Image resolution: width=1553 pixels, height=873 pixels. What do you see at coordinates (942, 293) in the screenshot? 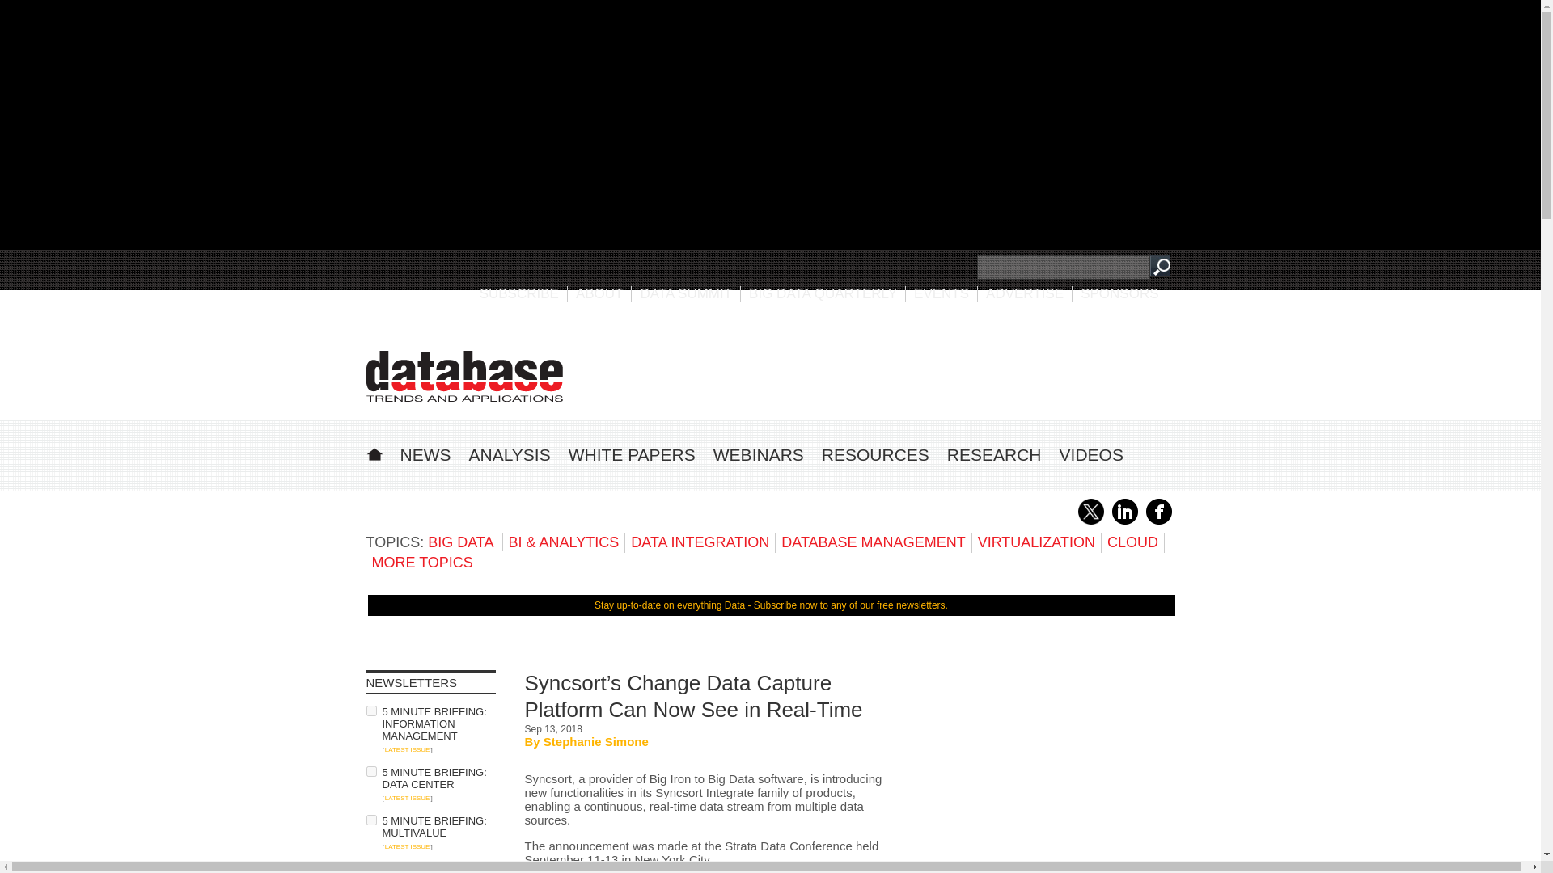
I see `EVENTS` at bounding box center [942, 293].